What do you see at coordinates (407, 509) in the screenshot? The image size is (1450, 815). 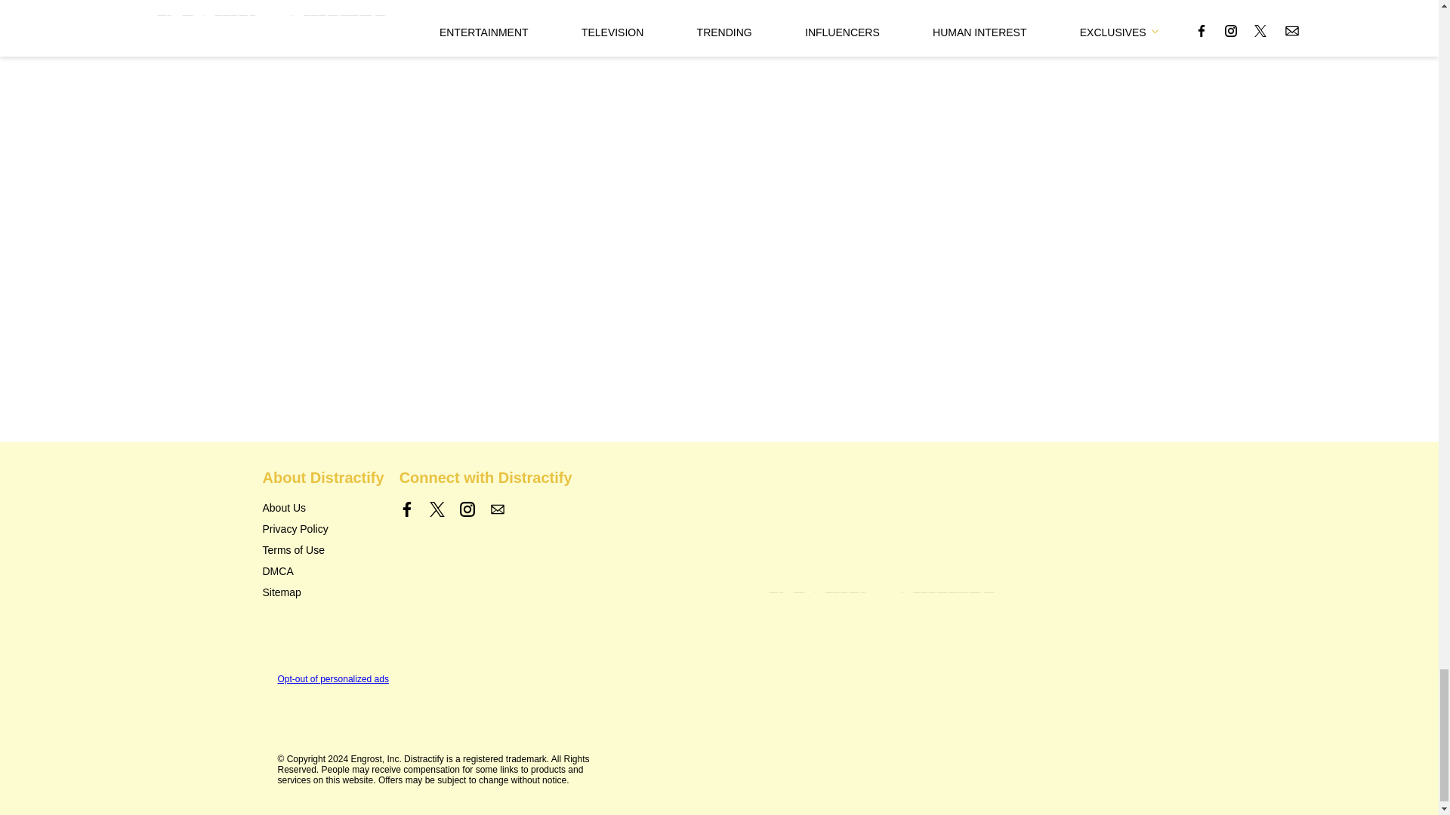 I see `Link to Facebook` at bounding box center [407, 509].